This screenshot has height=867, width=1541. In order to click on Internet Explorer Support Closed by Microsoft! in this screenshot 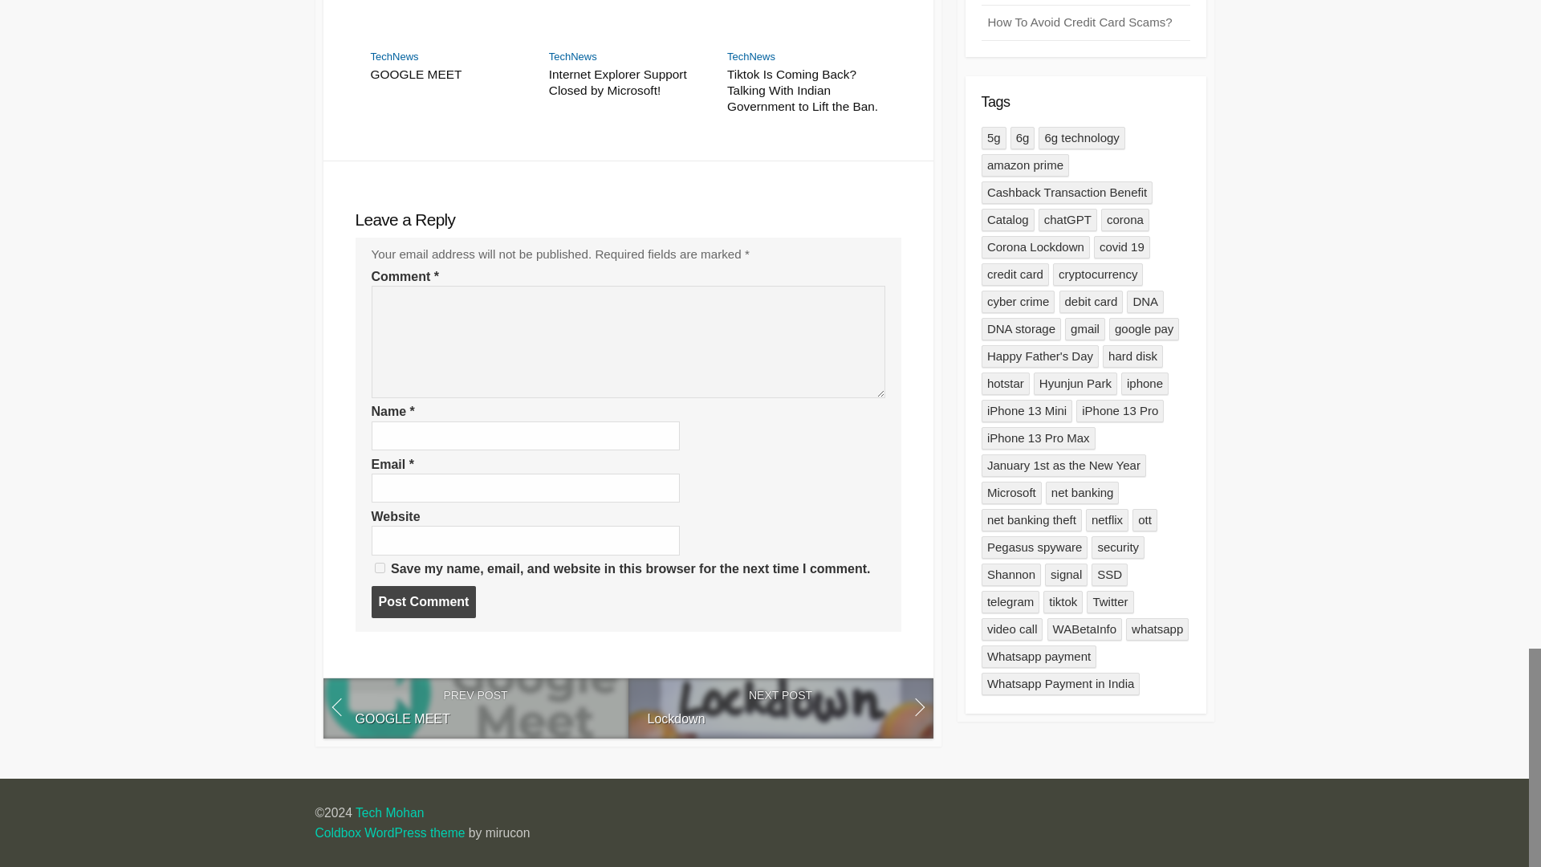, I will do `click(628, 83)`.